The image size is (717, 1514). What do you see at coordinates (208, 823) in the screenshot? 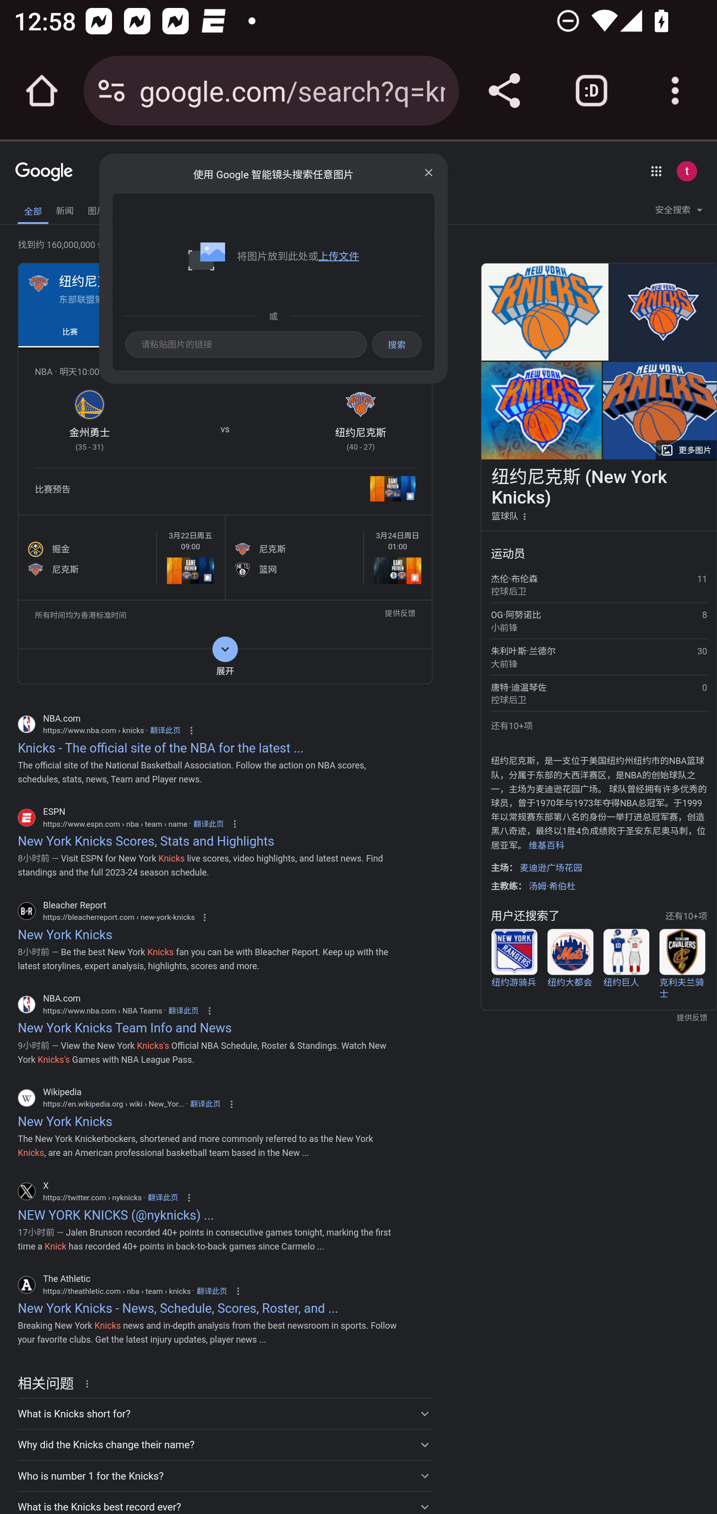
I see `翻译此页` at bounding box center [208, 823].